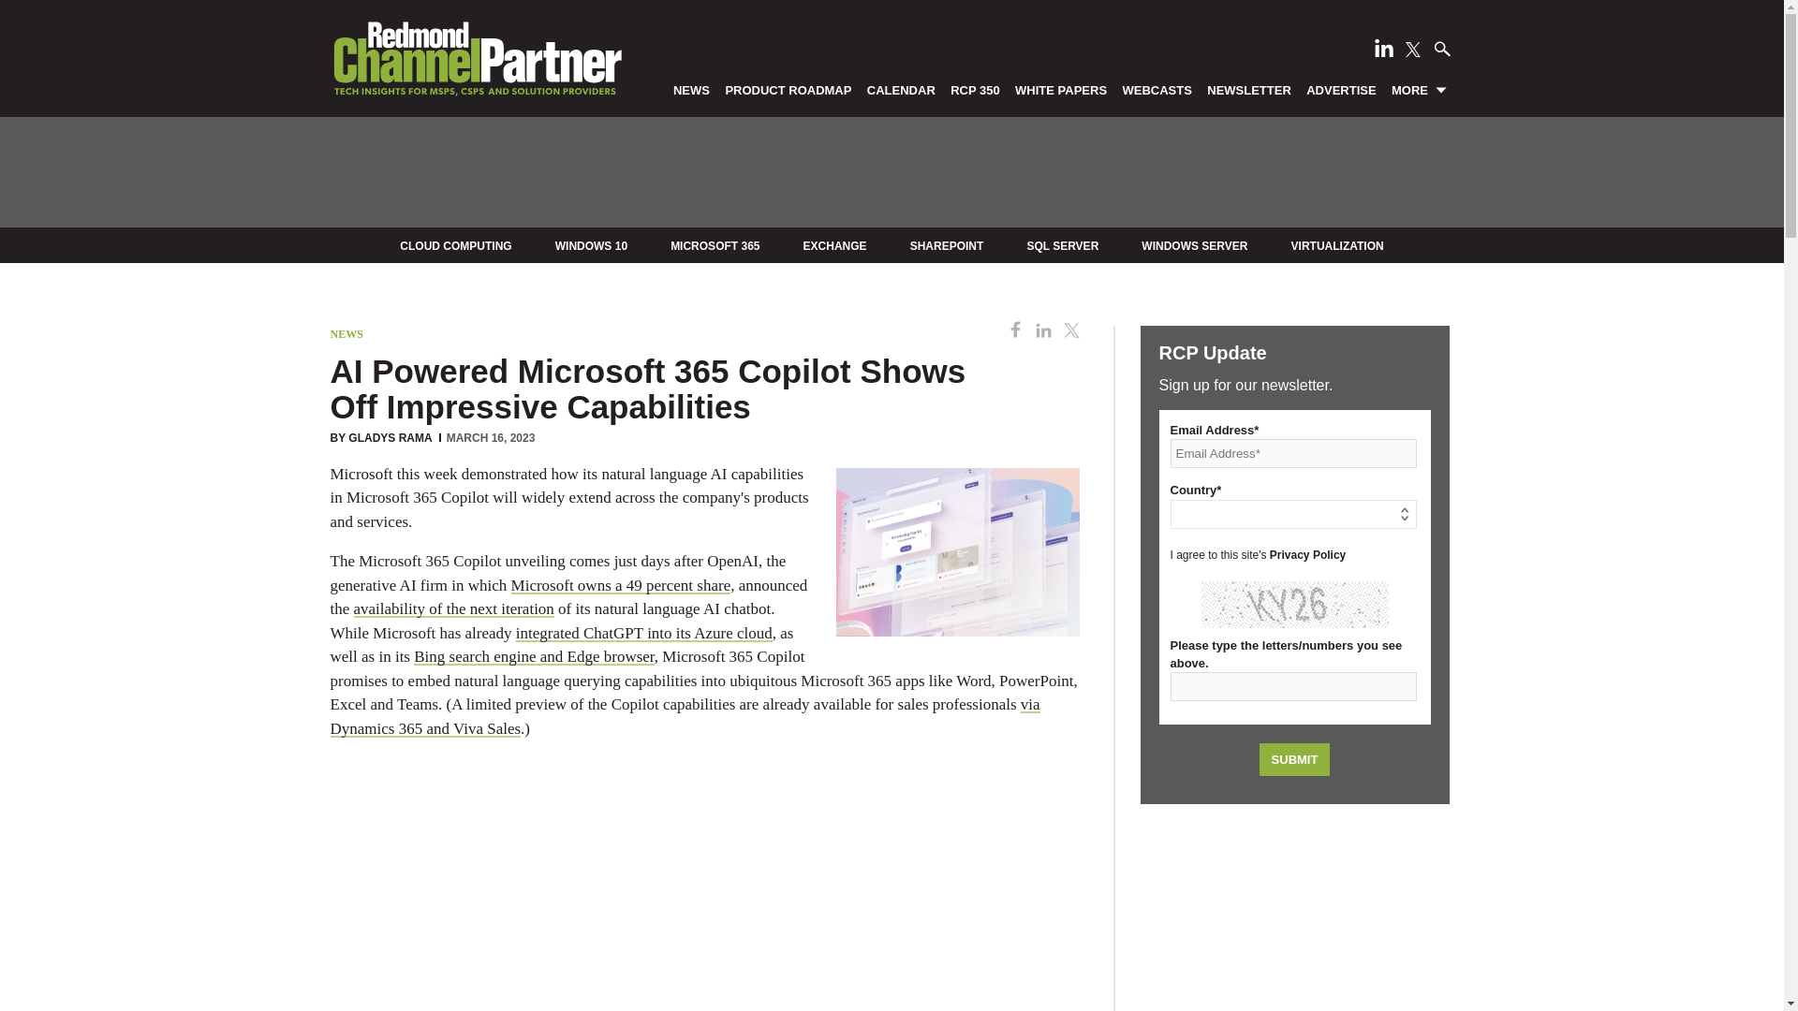 This screenshot has width=1798, height=1011. Describe the element at coordinates (1341, 89) in the screenshot. I see `ADVERTISE` at that location.